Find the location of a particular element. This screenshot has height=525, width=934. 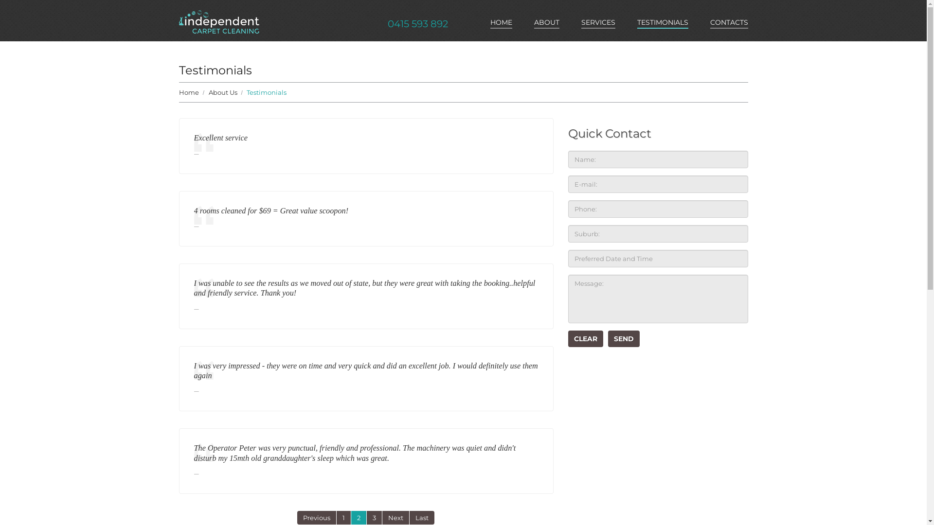

Next is located at coordinates (396, 518).